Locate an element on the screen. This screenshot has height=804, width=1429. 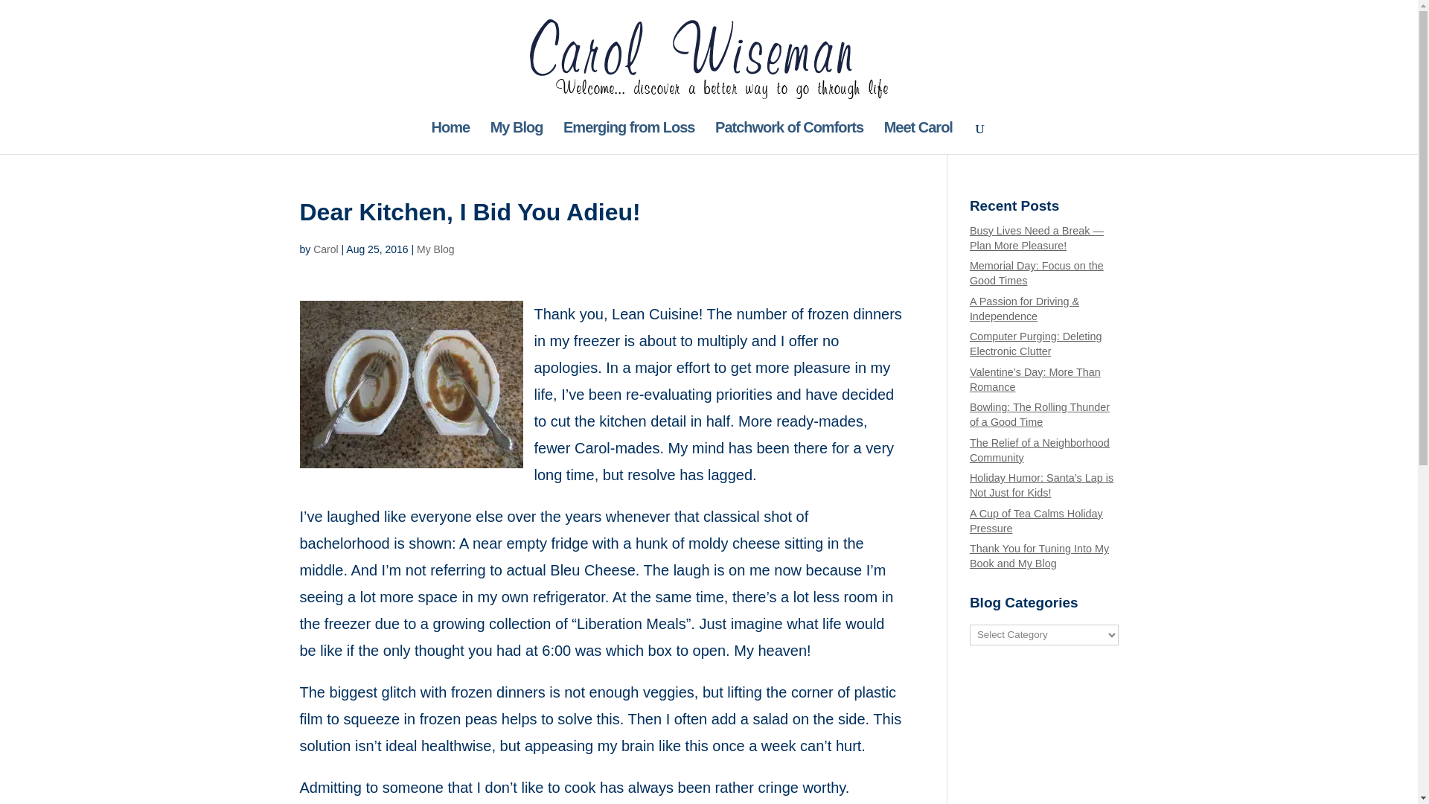
My Blog is located at coordinates (517, 138).